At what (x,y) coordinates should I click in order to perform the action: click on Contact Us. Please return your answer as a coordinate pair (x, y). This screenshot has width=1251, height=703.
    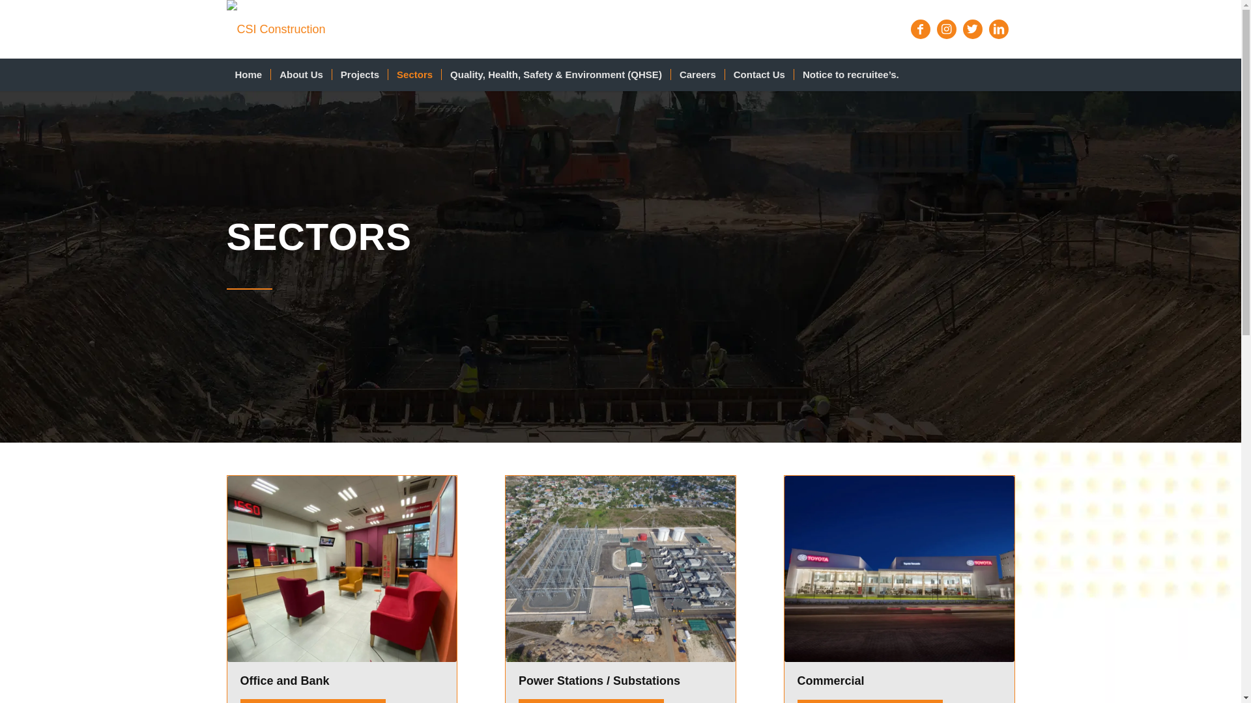
    Looking at the image, I should click on (759, 75).